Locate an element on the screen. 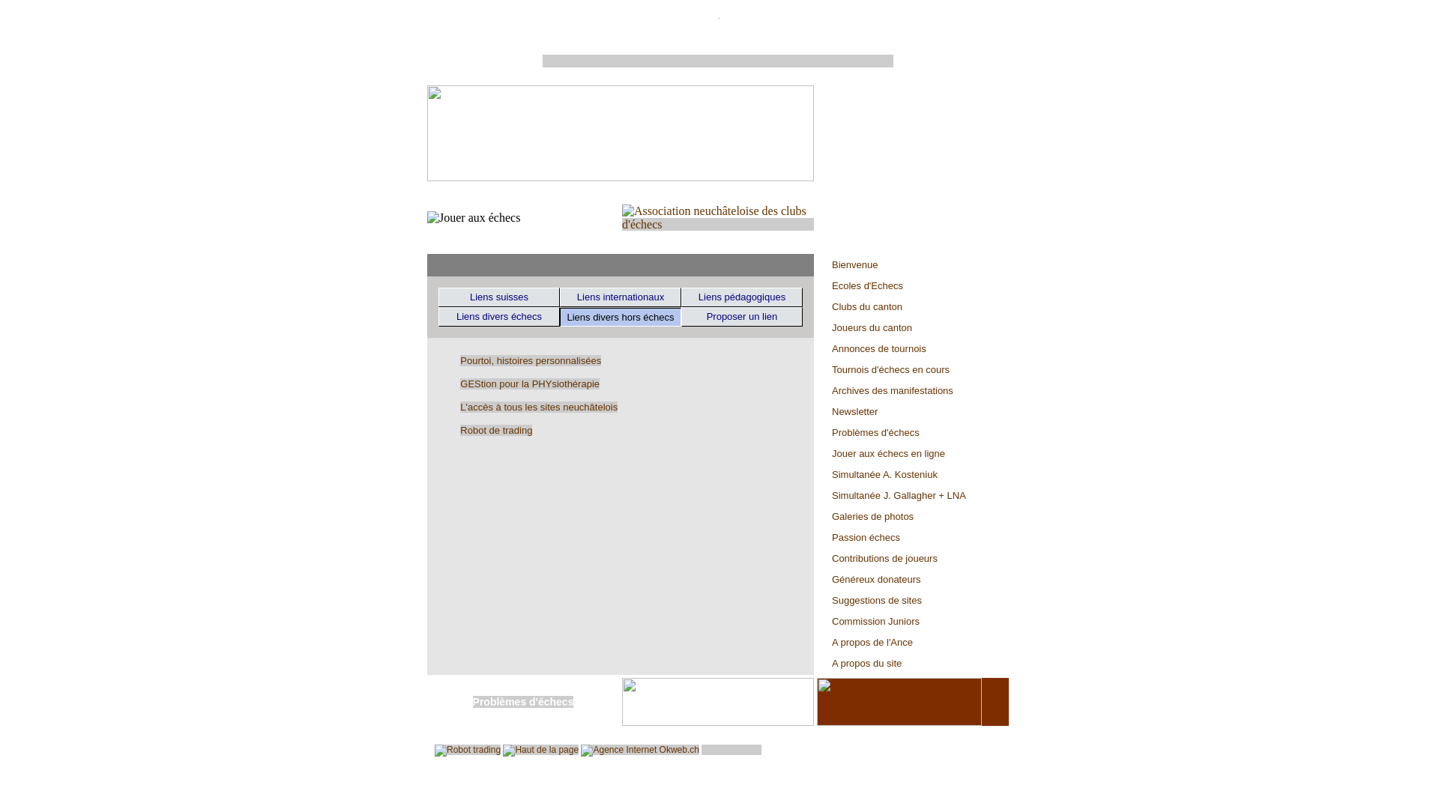 The width and height of the screenshot is (1439, 809). Clubs du canton is located at coordinates (913, 306).